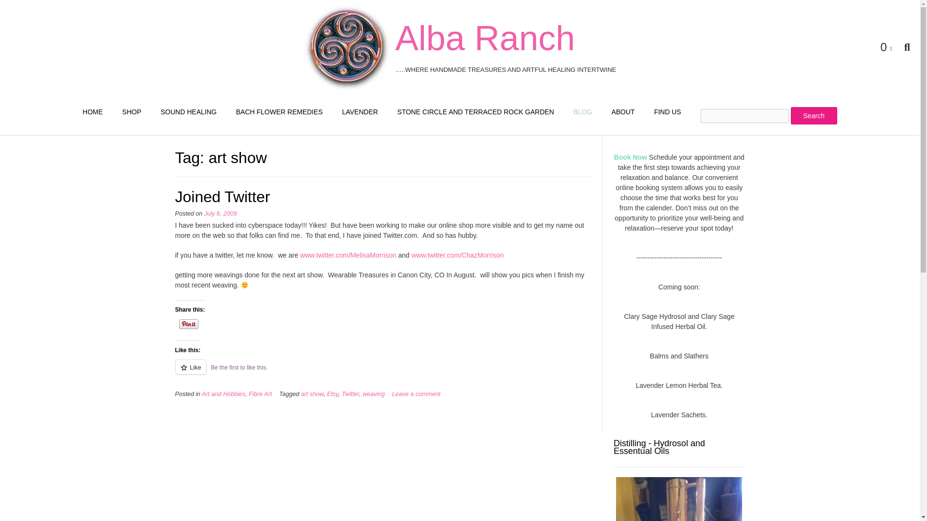 Image resolution: width=927 pixels, height=521 pixels. Describe the element at coordinates (667, 112) in the screenshot. I see `FIND US` at that location.